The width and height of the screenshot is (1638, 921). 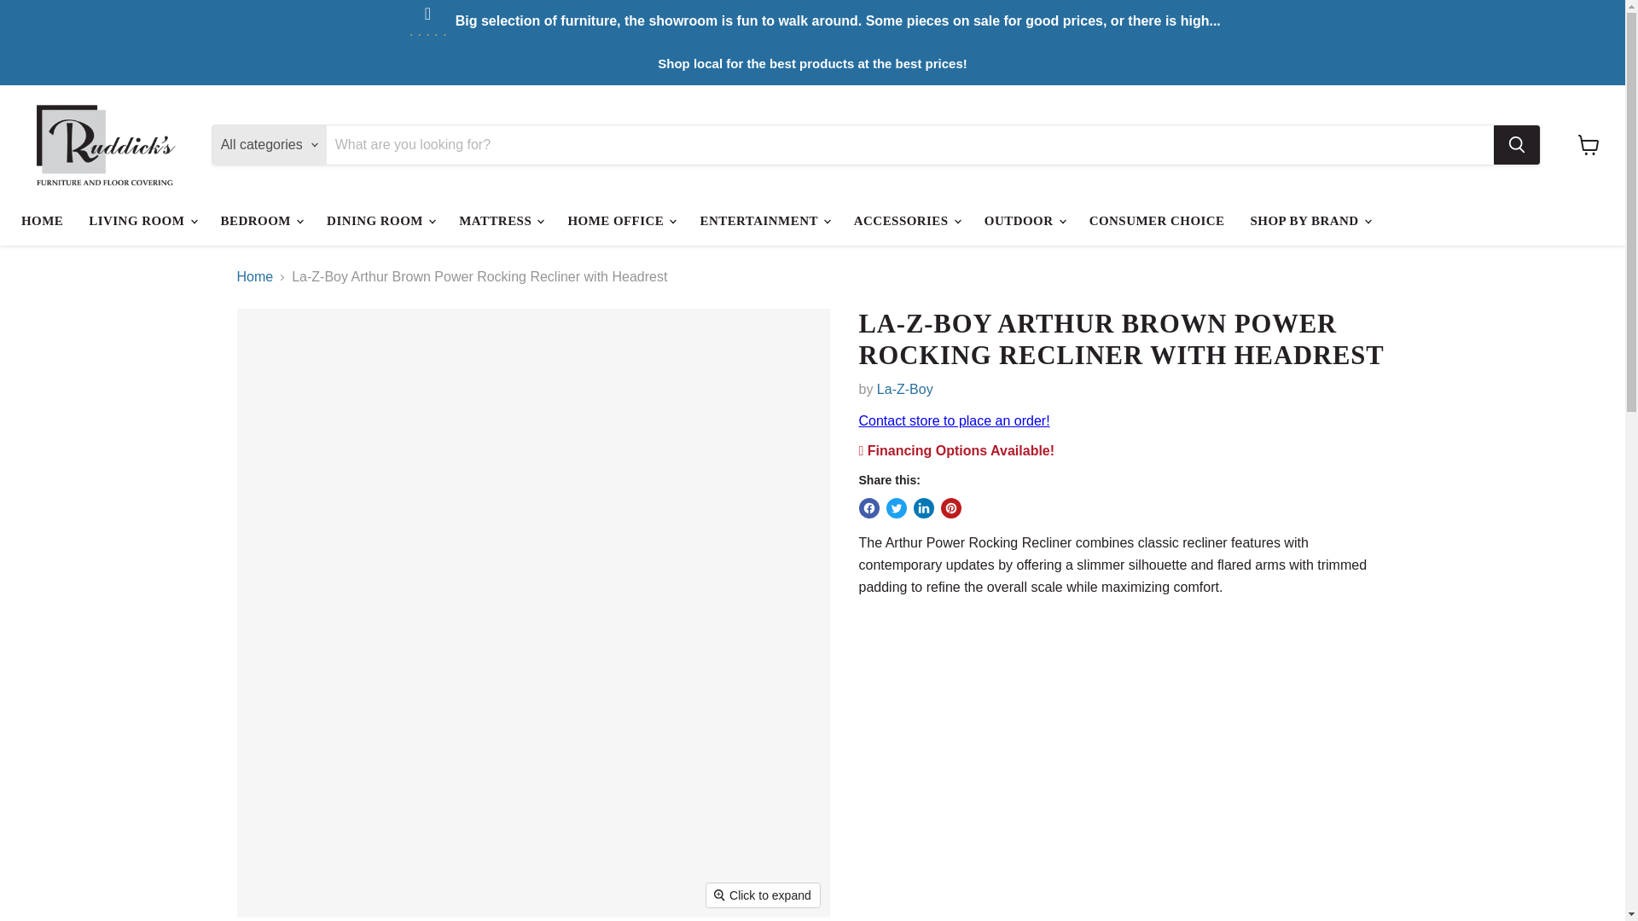 I want to click on La-Z-Boy, so click(x=904, y=389).